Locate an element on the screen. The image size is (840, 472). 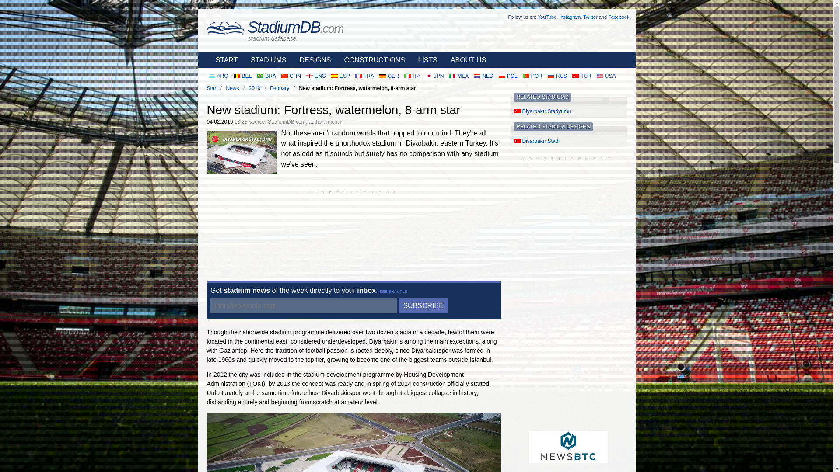
NED is located at coordinates (483, 76).